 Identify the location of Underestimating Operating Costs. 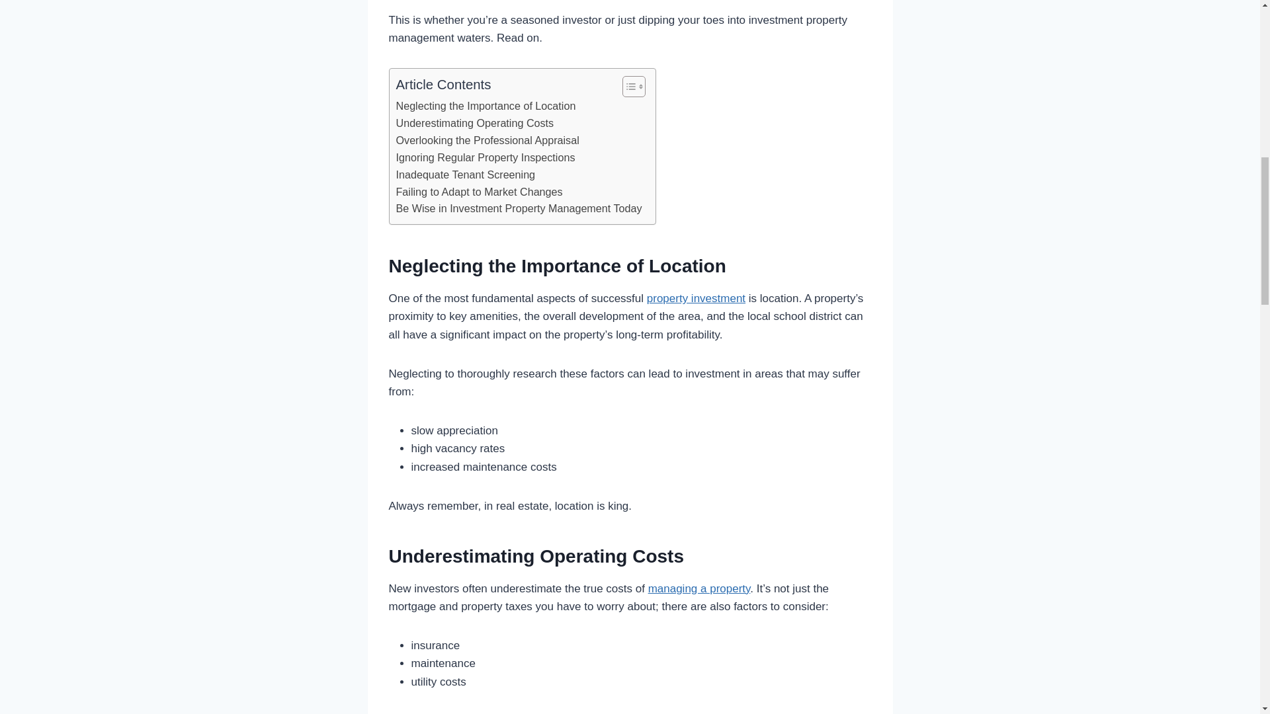
(474, 123).